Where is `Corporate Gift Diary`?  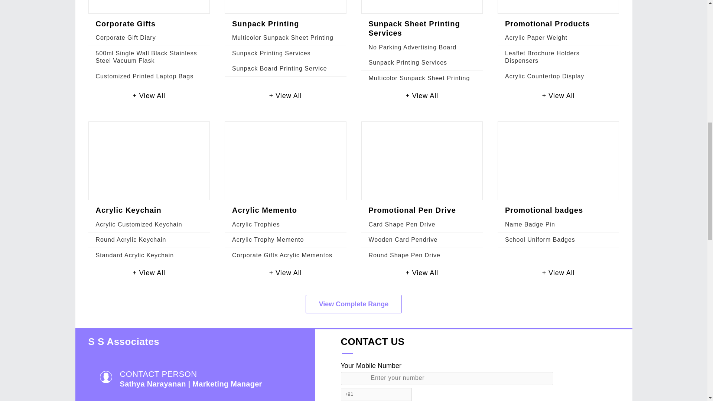 Corporate Gift Diary is located at coordinates (126, 38).